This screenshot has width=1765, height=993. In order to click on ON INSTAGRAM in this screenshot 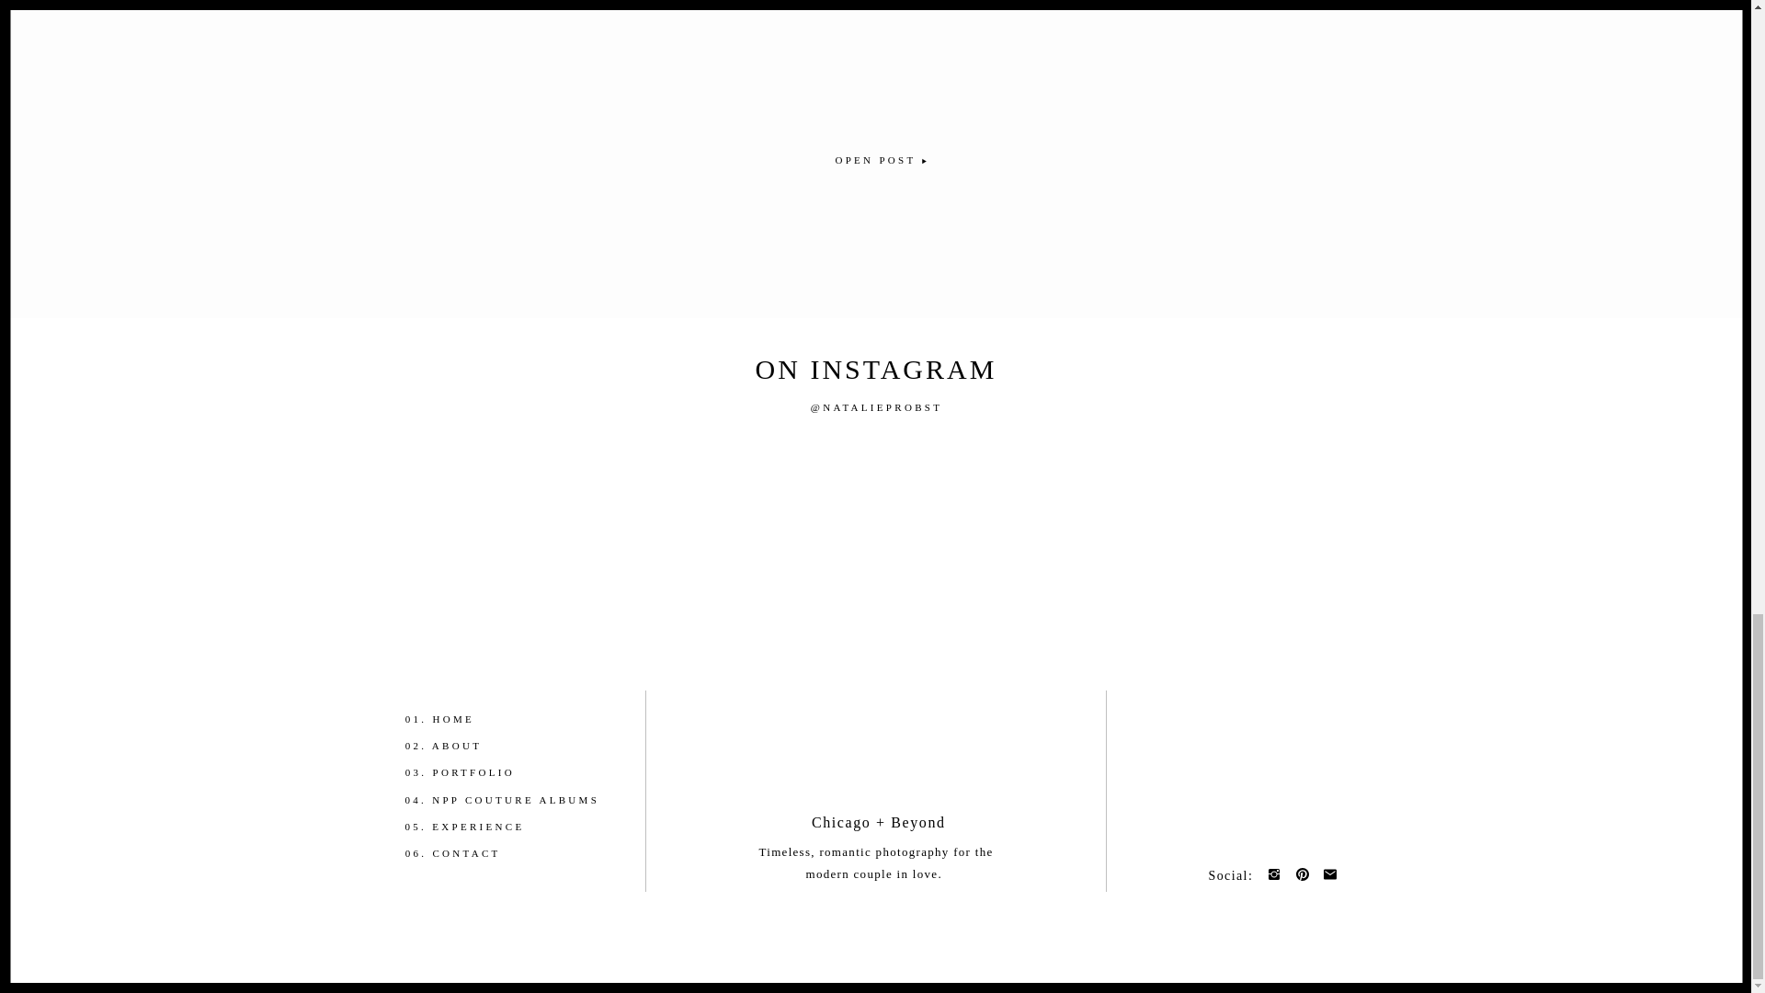, I will do `click(877, 371)`.